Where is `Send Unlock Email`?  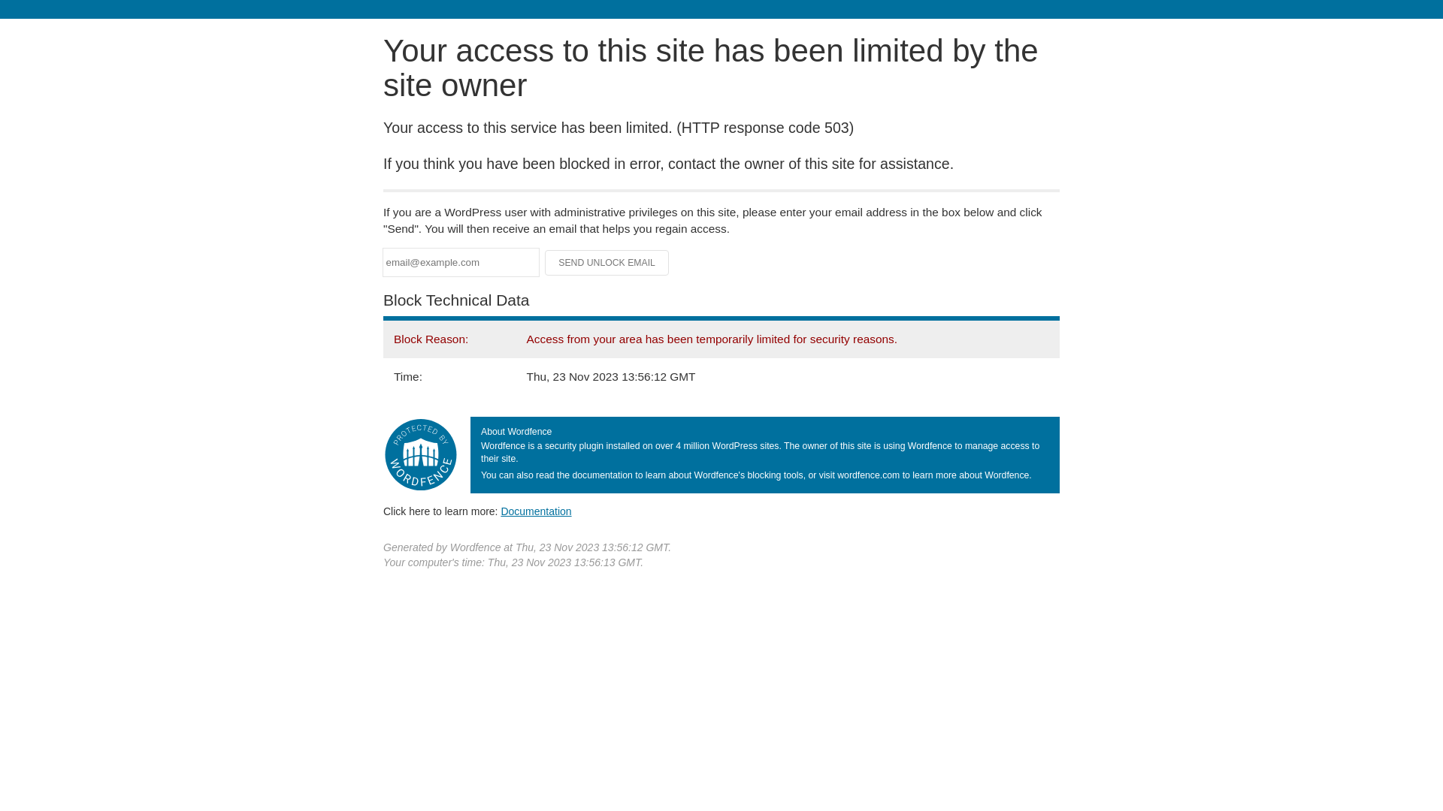 Send Unlock Email is located at coordinates (607, 263).